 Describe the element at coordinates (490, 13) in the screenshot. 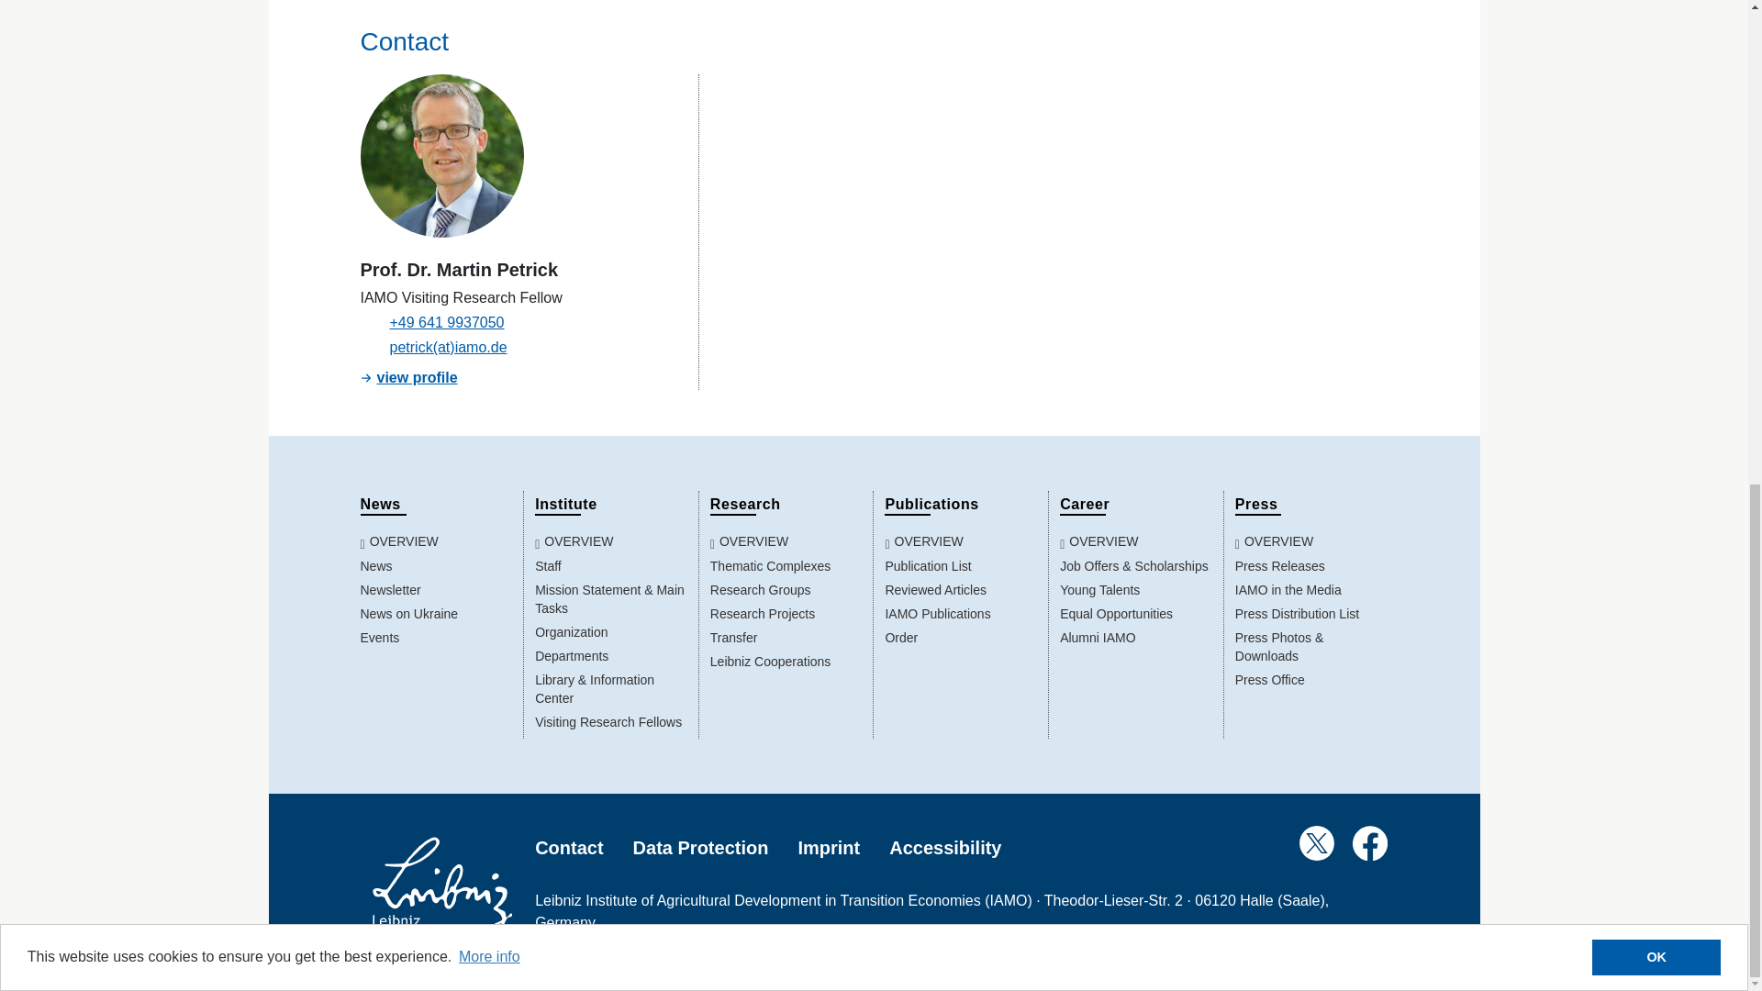

I see `More info` at that location.